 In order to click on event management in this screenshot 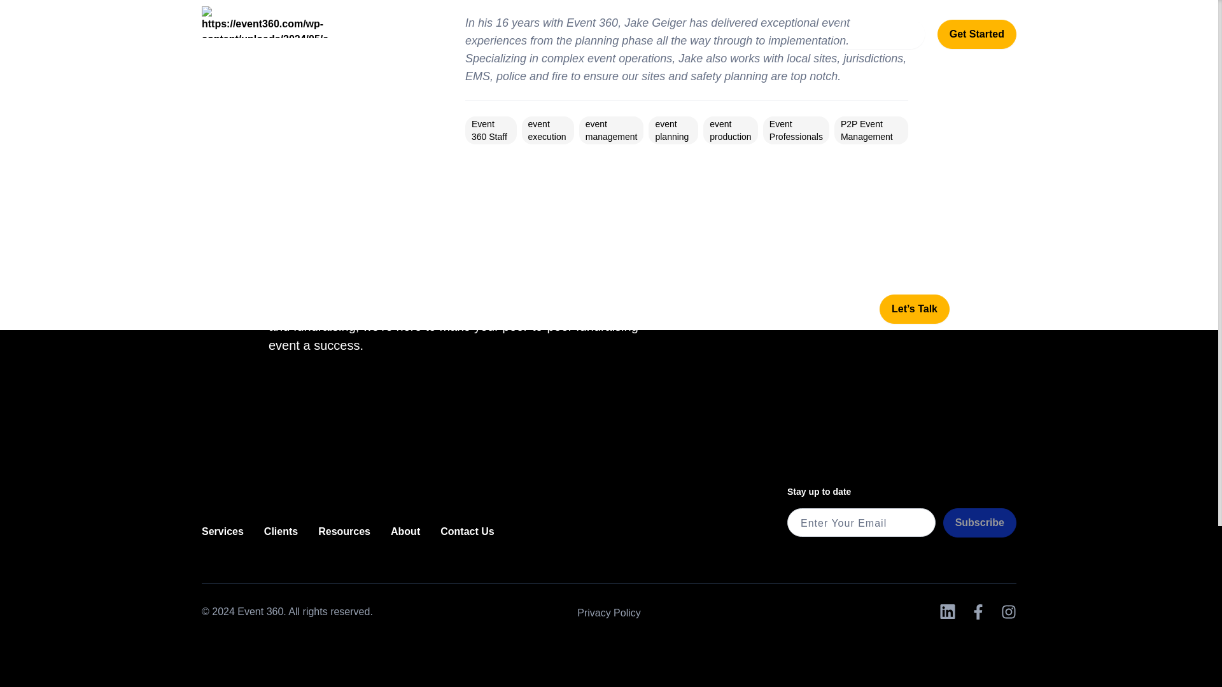, I will do `click(611, 130)`.